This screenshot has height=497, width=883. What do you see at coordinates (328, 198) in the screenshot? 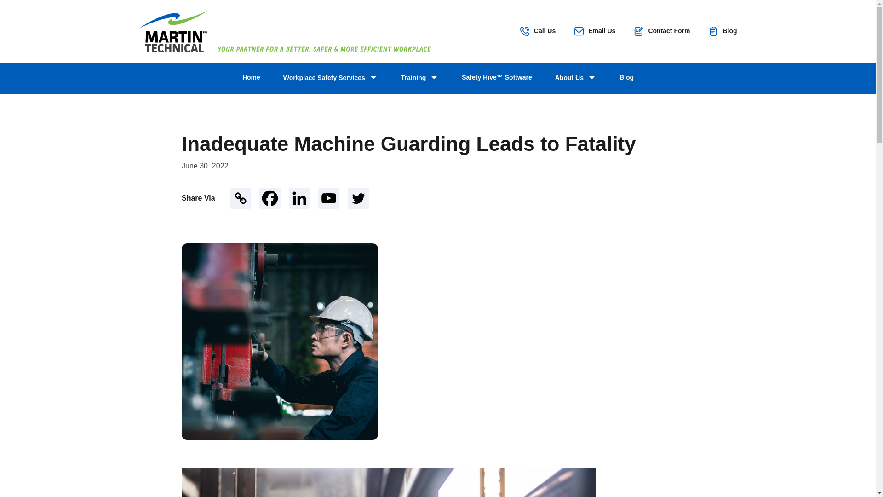
I see `Youtube` at bounding box center [328, 198].